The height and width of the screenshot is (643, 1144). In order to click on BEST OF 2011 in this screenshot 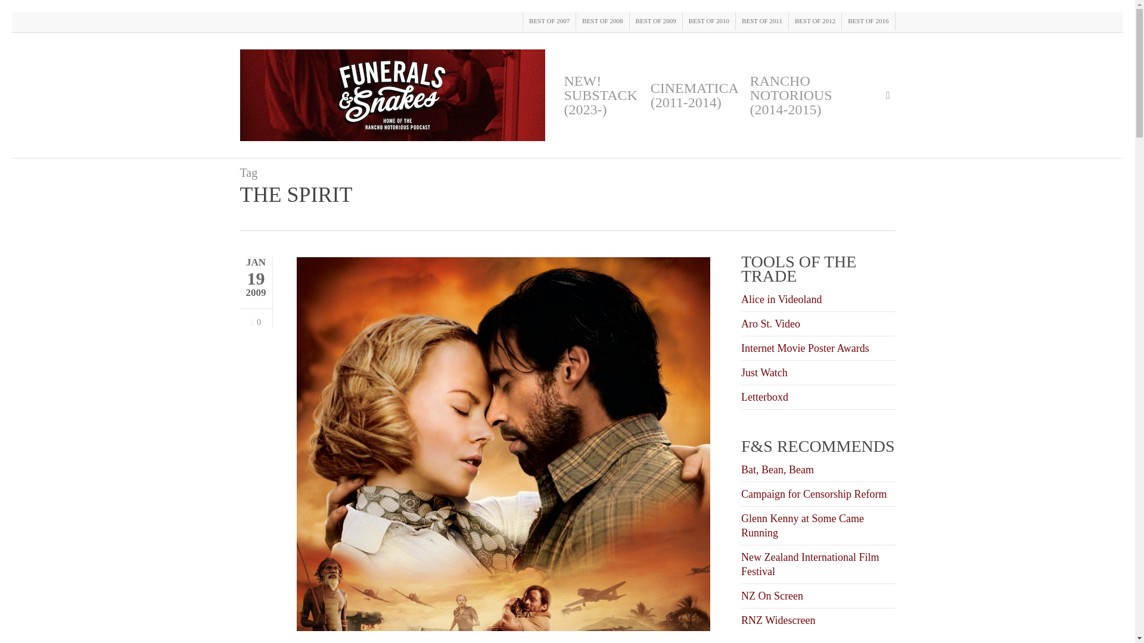, I will do `click(761, 21)`.